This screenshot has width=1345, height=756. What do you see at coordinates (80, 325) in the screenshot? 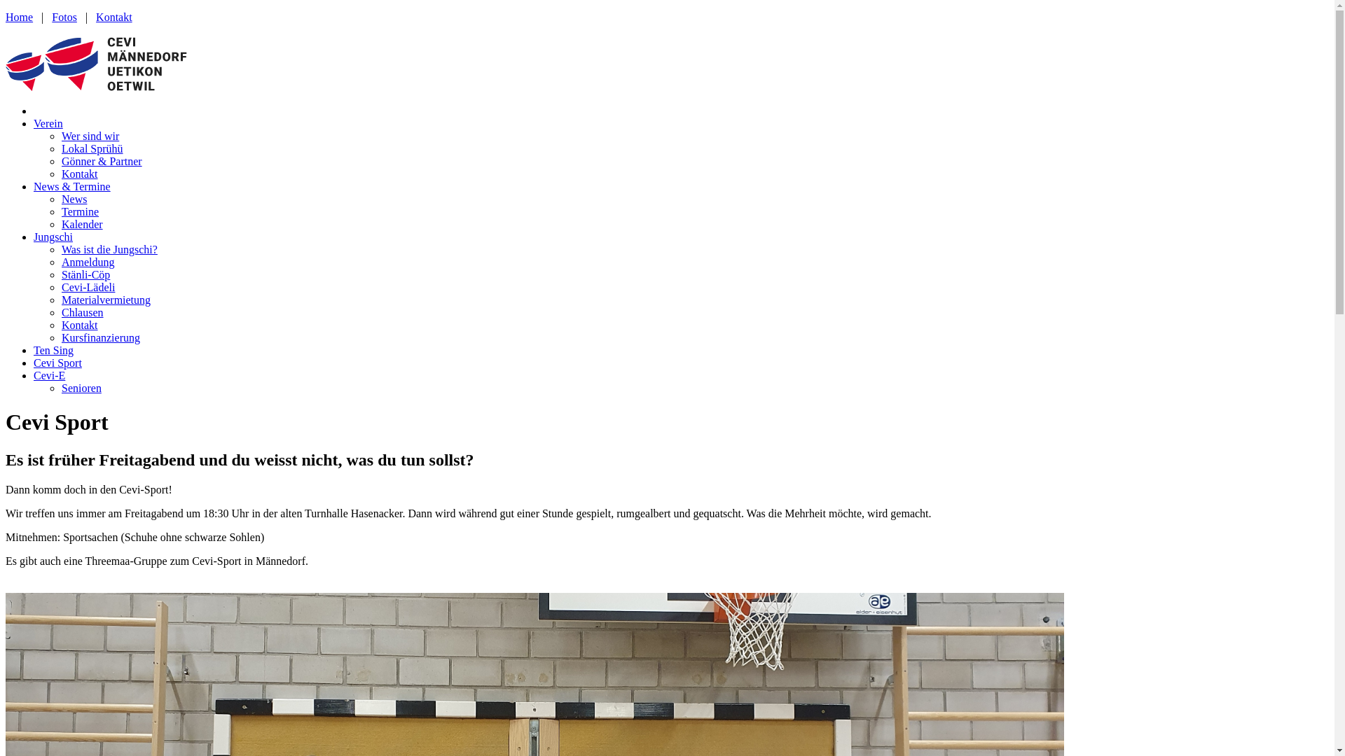
I see `Kontakt` at bounding box center [80, 325].